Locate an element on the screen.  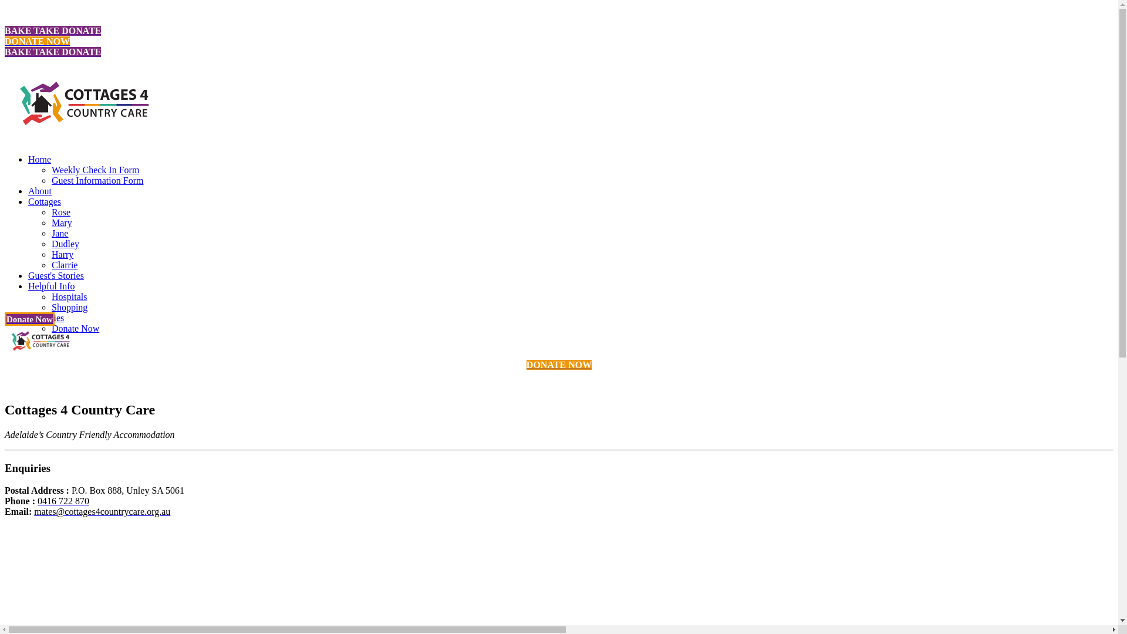
Guest's Stories is located at coordinates (56, 276).